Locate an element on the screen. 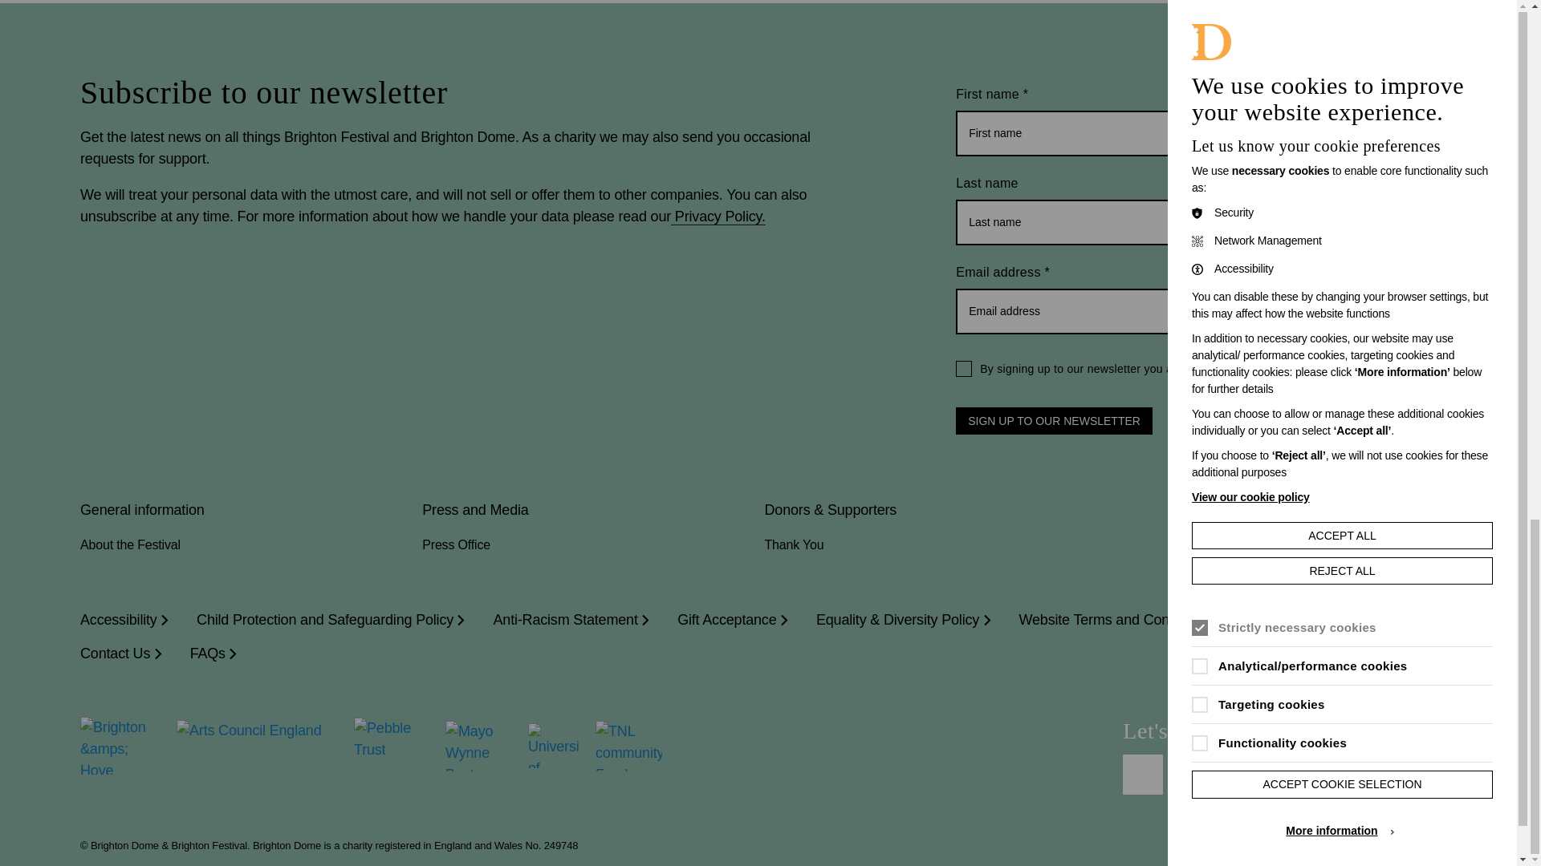 This screenshot has width=1541, height=866. Instagram is located at coordinates (1191, 775).